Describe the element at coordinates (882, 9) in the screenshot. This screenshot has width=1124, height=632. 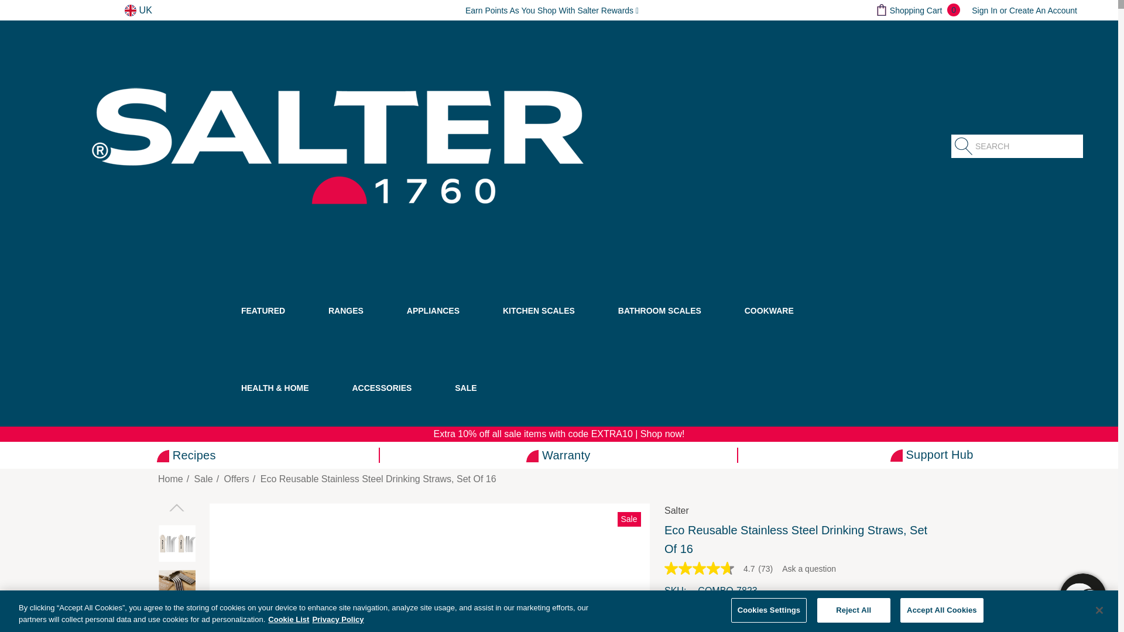
I see `Review Your Cart Review Your Cart` at that location.